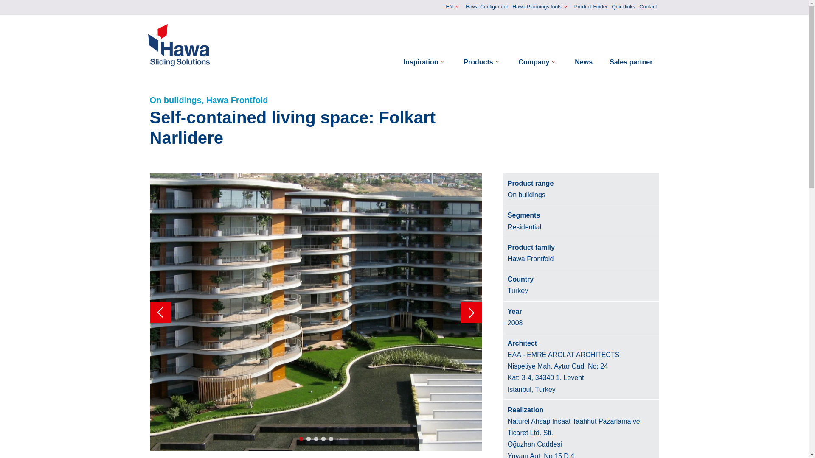 Image resolution: width=815 pixels, height=458 pixels. What do you see at coordinates (538, 62) in the screenshot?
I see `Company` at bounding box center [538, 62].